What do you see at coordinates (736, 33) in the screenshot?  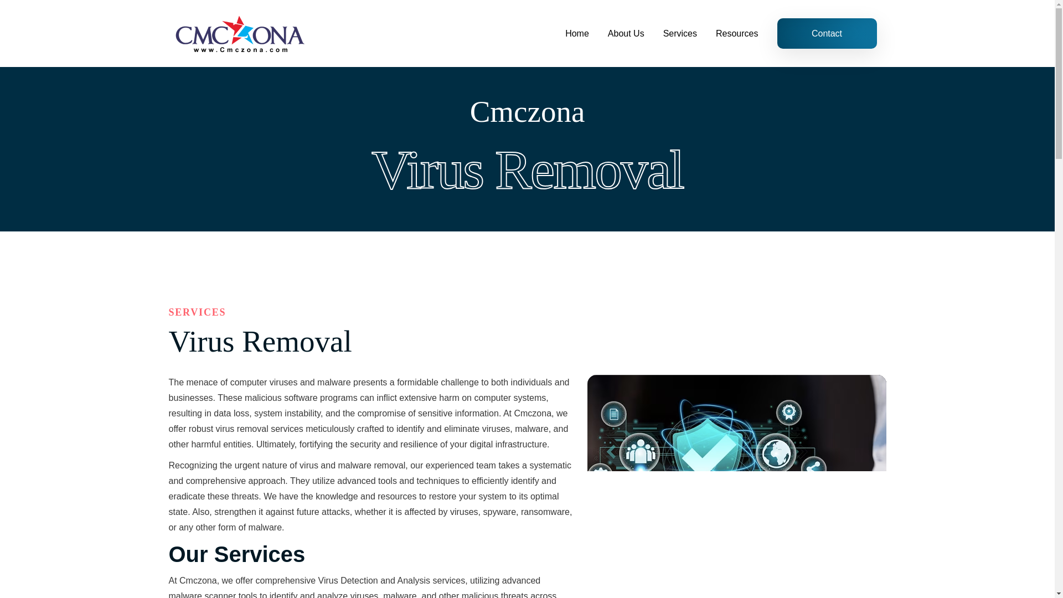 I see `Resources` at bounding box center [736, 33].